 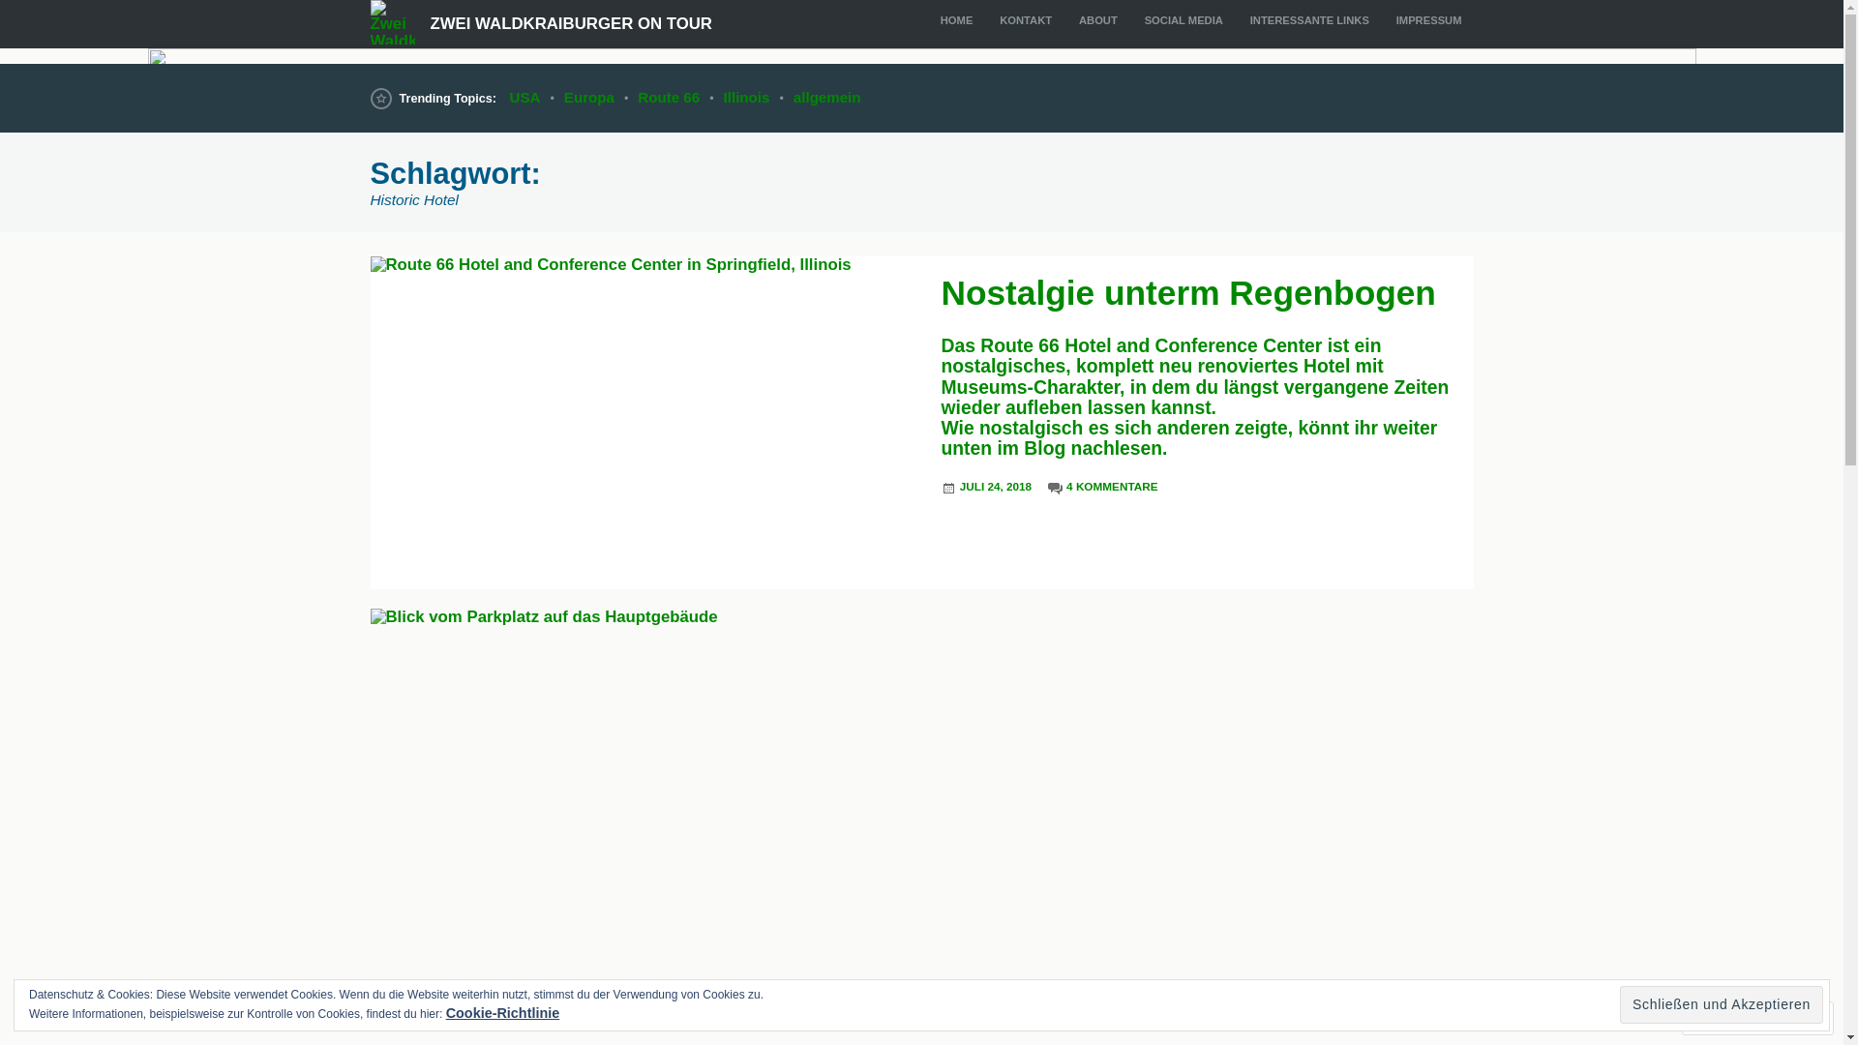 What do you see at coordinates (921, 56) in the screenshot?
I see `Zwei Waldkraiburger on Tour` at bounding box center [921, 56].